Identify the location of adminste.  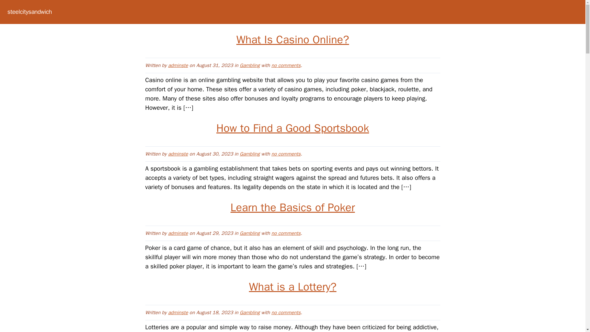
(178, 233).